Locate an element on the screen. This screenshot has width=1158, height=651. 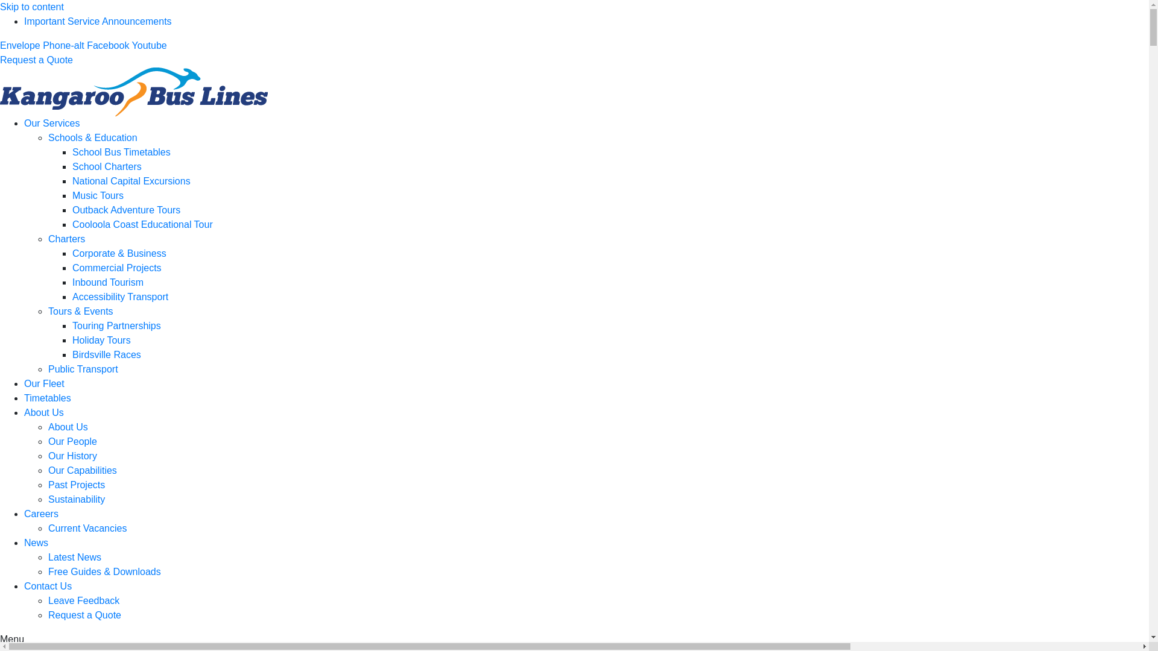
Schools & Education is located at coordinates (93, 137).